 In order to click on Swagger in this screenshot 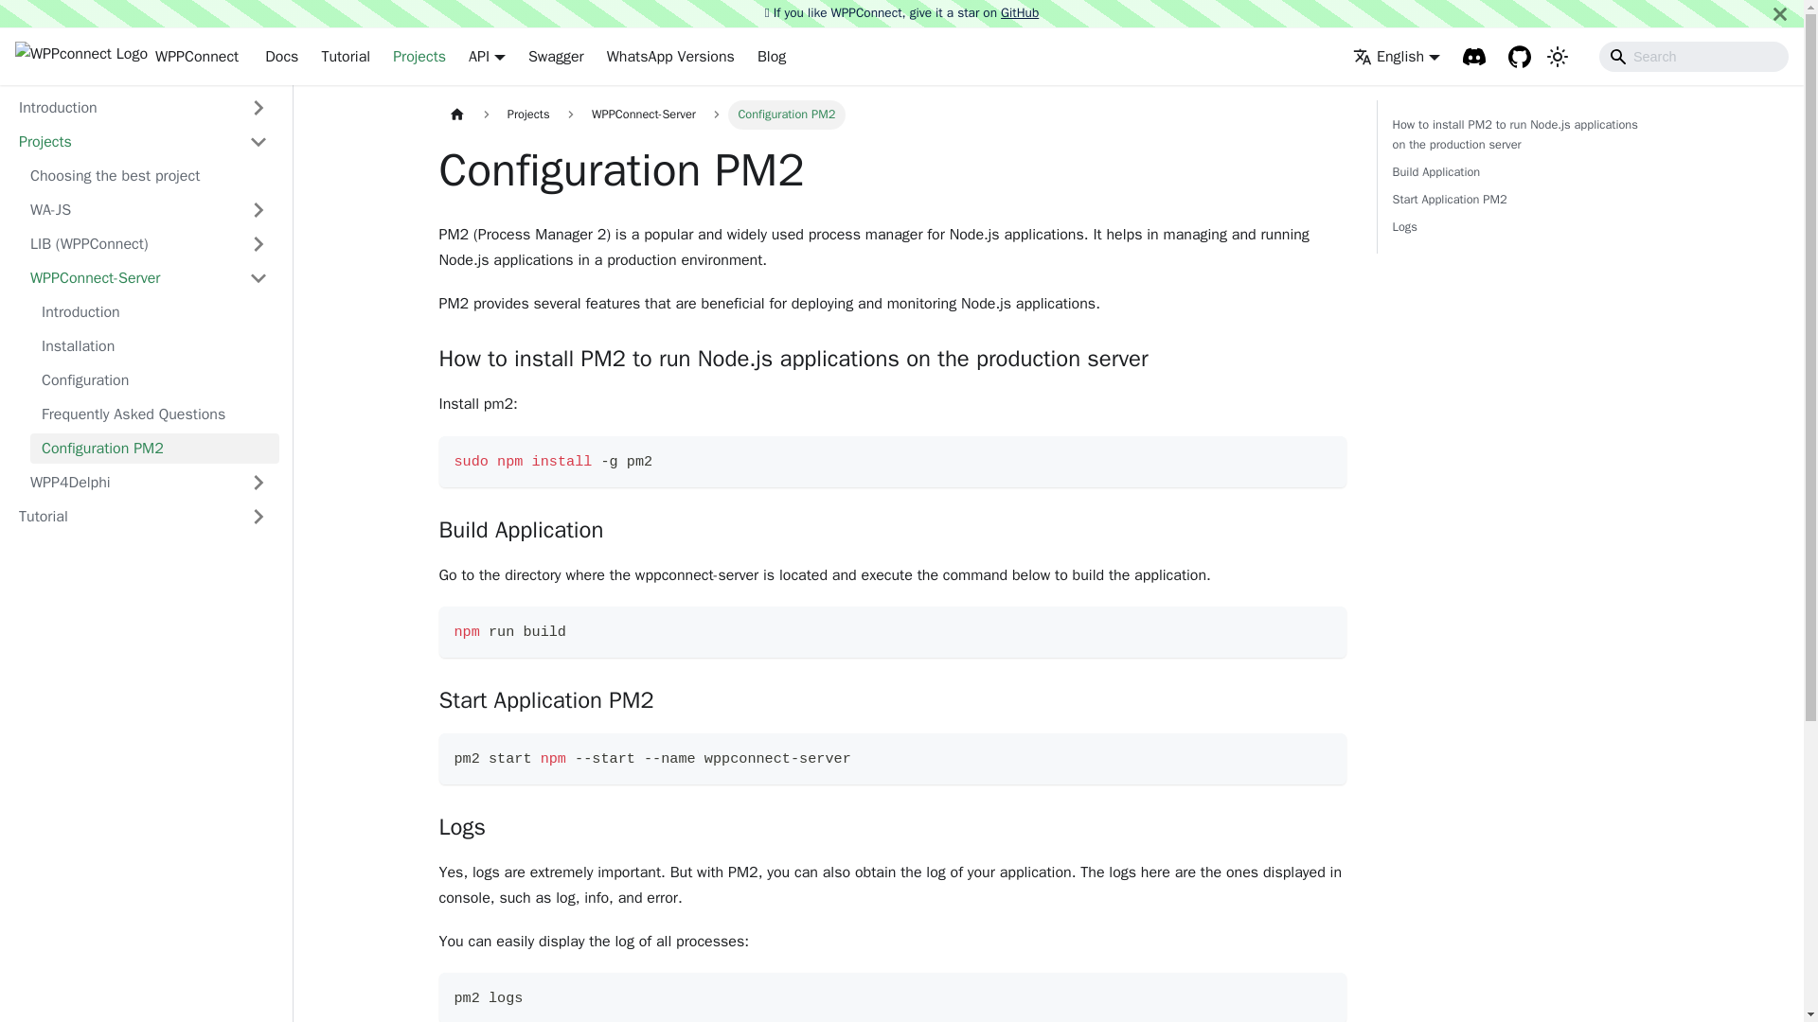, I will do `click(556, 57)`.